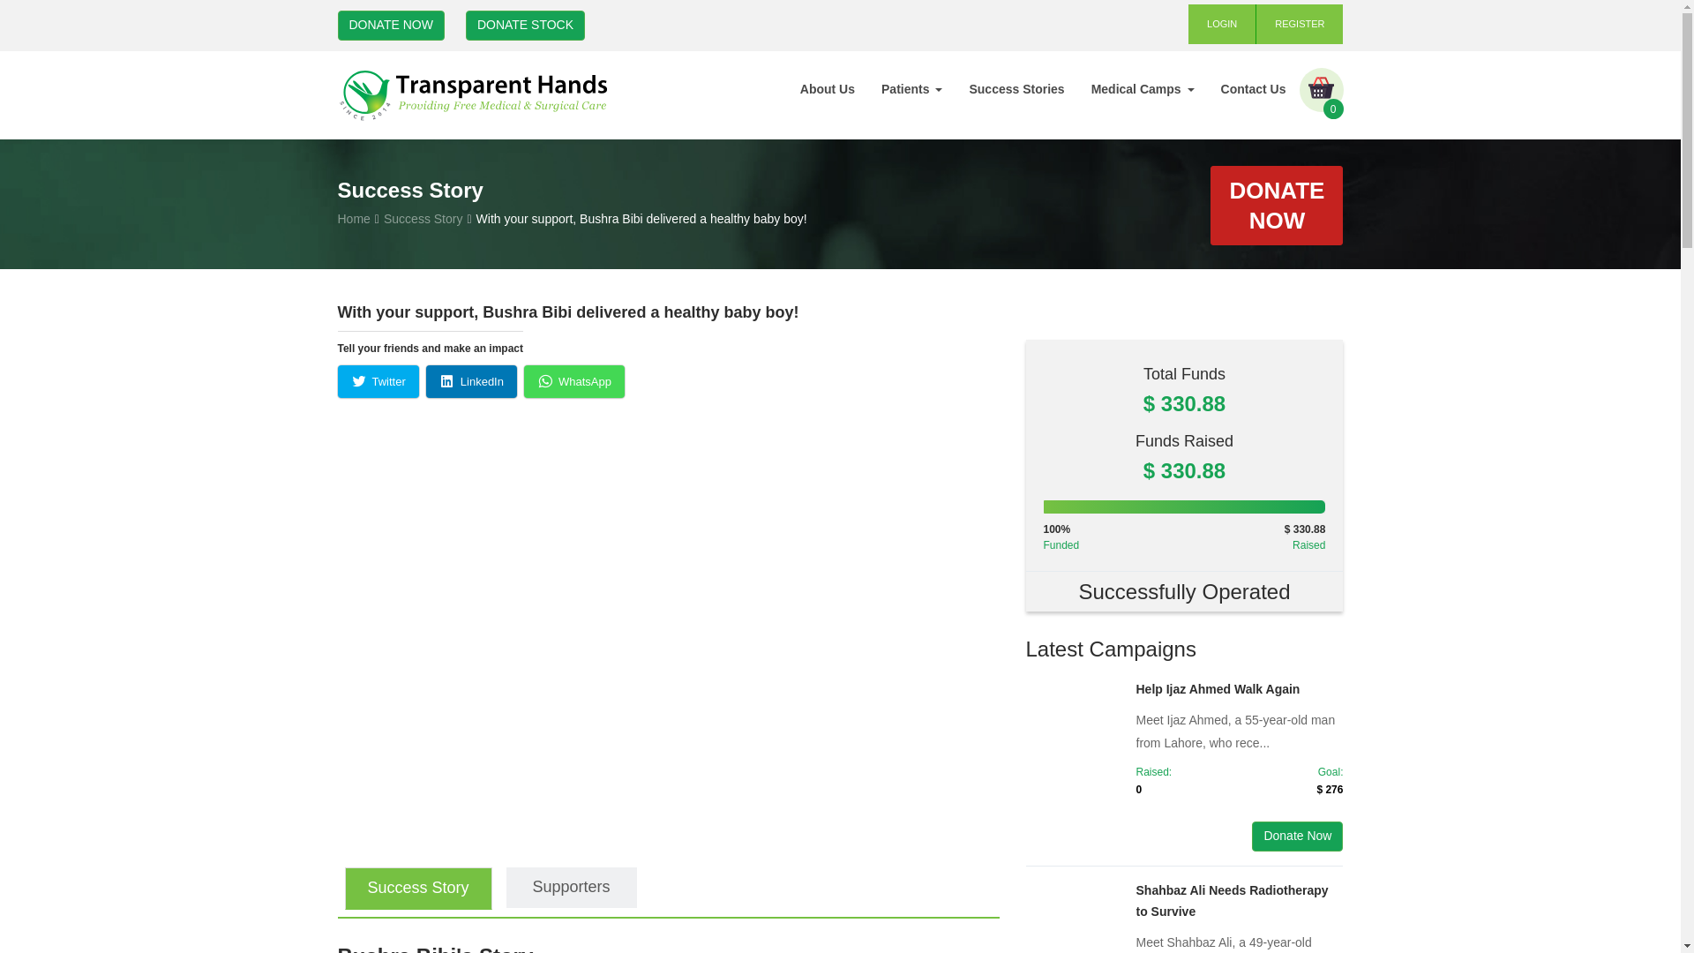  What do you see at coordinates (471, 381) in the screenshot?
I see `Click to share on LinkedIn` at bounding box center [471, 381].